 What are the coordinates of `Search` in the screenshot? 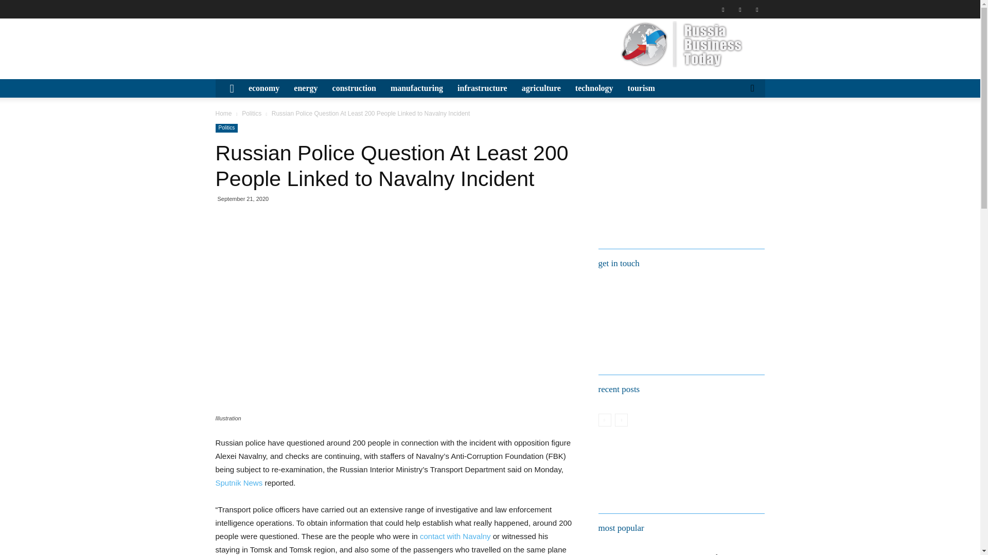 It's located at (736, 126).